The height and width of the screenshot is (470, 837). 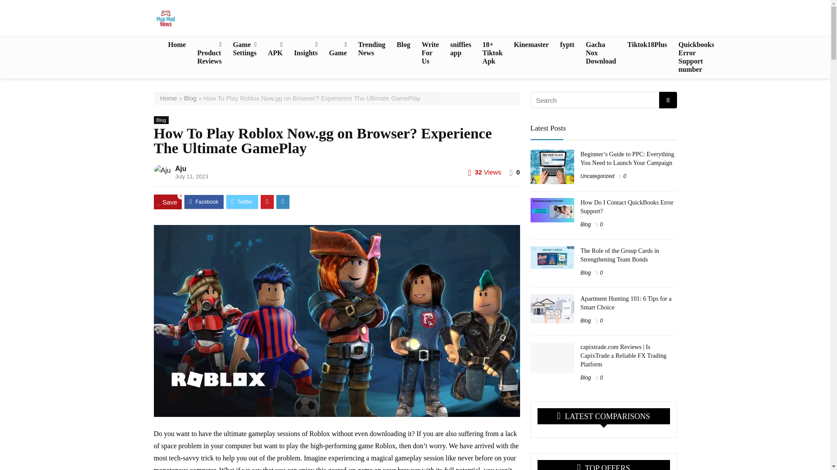 I want to click on Home, so click(x=177, y=45).